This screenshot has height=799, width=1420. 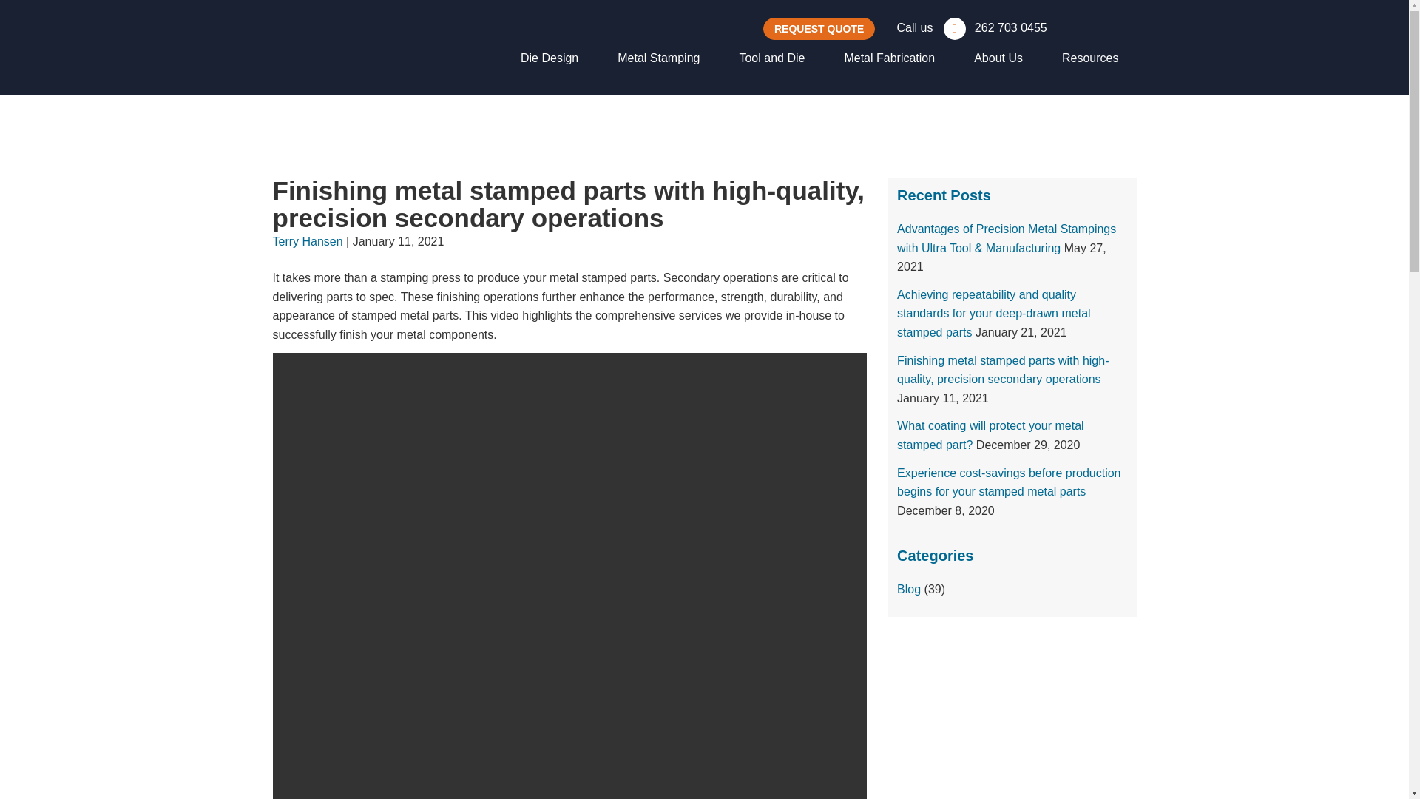 What do you see at coordinates (908, 589) in the screenshot?
I see `Blog` at bounding box center [908, 589].